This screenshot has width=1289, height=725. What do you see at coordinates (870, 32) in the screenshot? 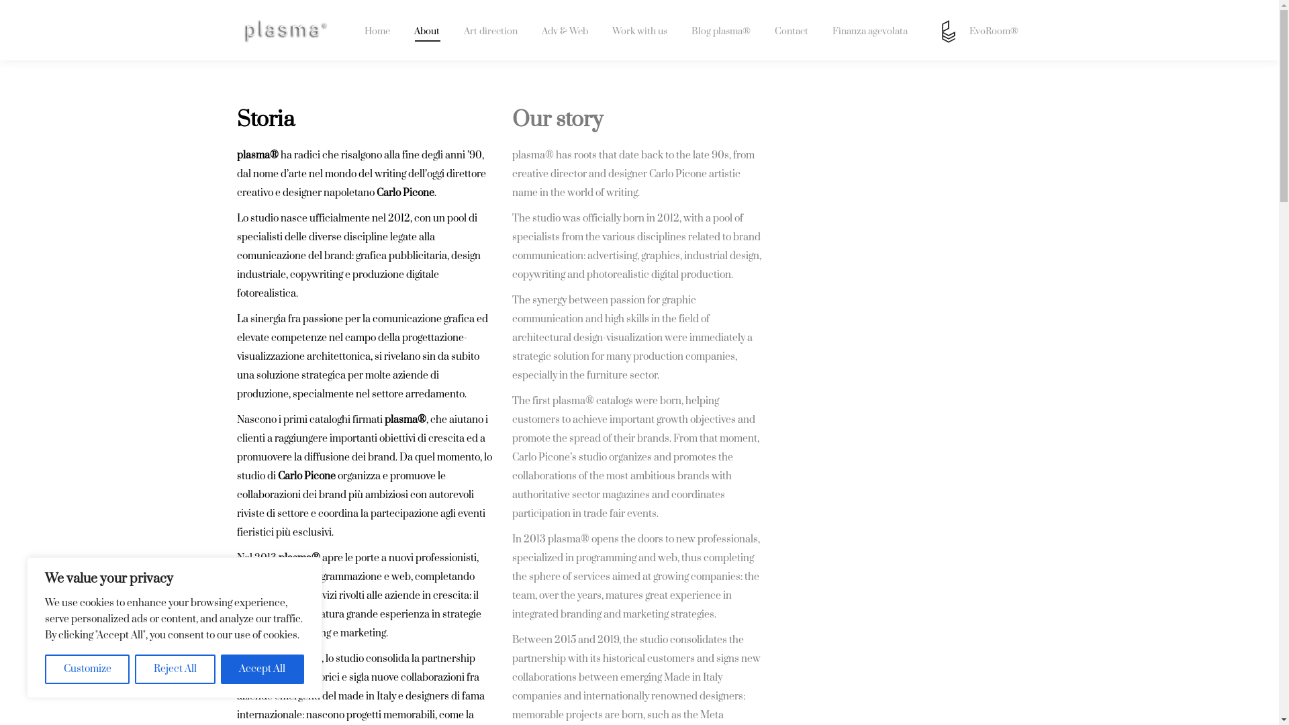
I see `Finanza agevolata` at bounding box center [870, 32].